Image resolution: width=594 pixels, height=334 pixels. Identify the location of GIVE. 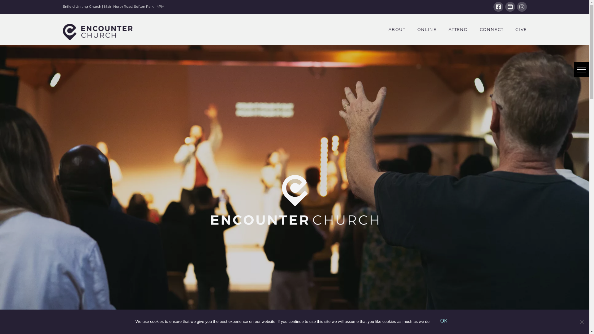
(518, 30).